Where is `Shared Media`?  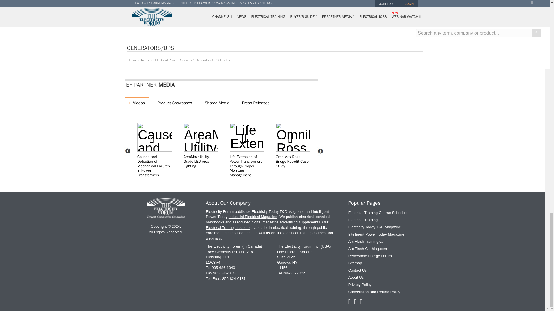
Shared Media is located at coordinates (216, 103).